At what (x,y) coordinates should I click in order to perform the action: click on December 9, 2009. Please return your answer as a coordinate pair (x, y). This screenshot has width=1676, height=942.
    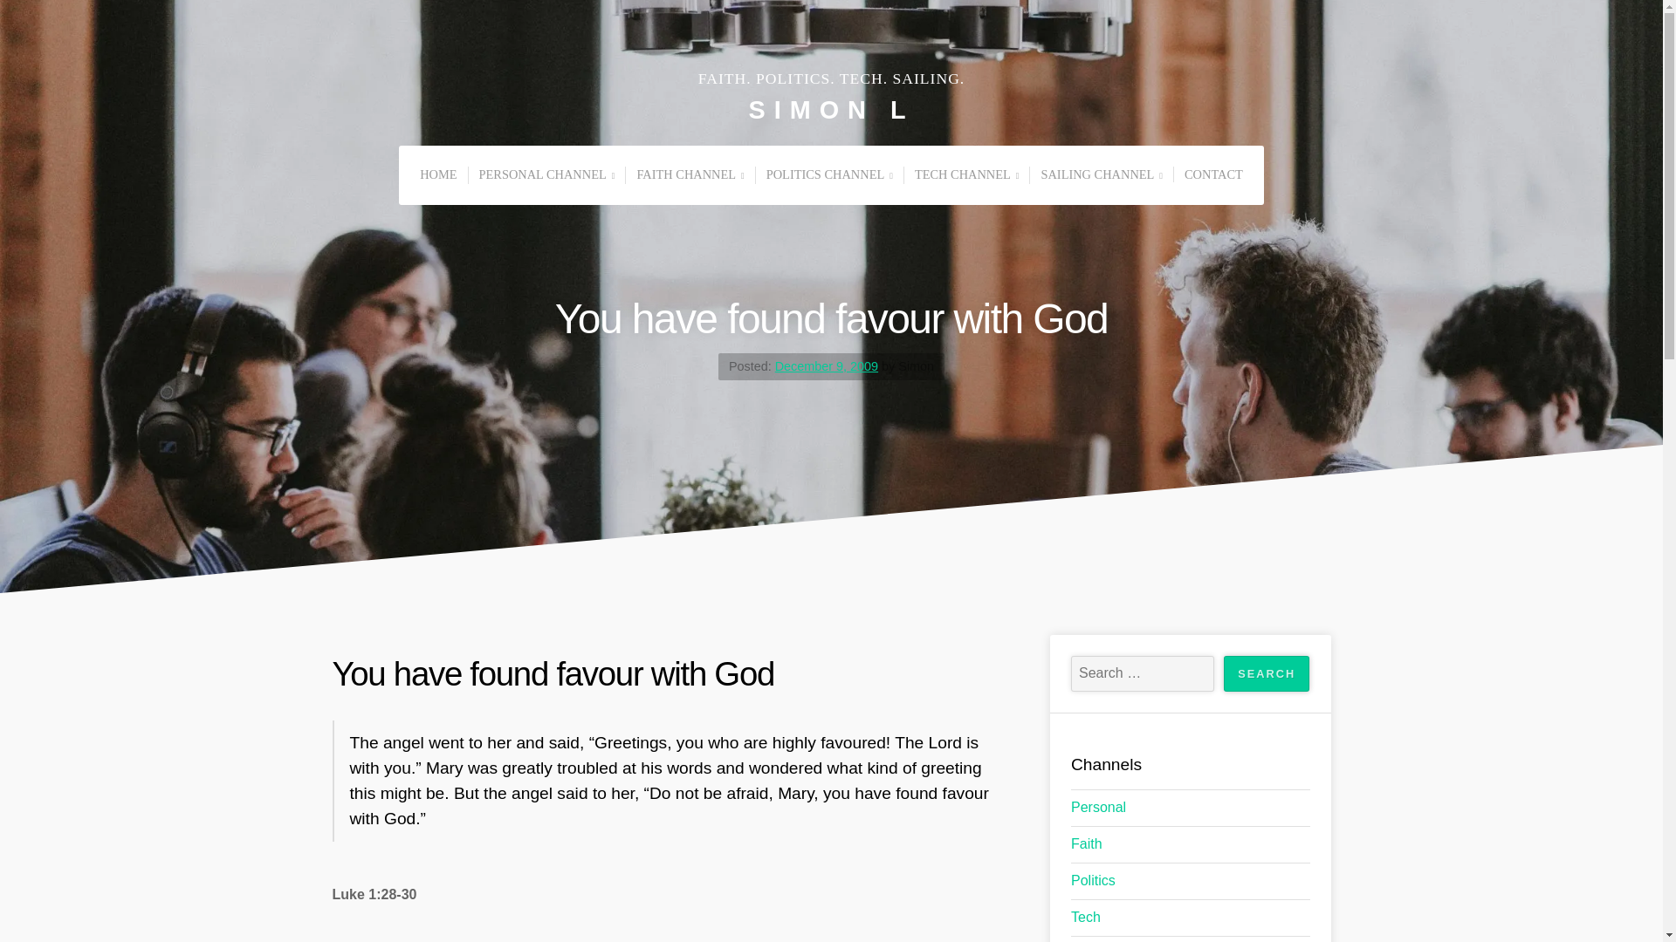
    Looking at the image, I should click on (826, 365).